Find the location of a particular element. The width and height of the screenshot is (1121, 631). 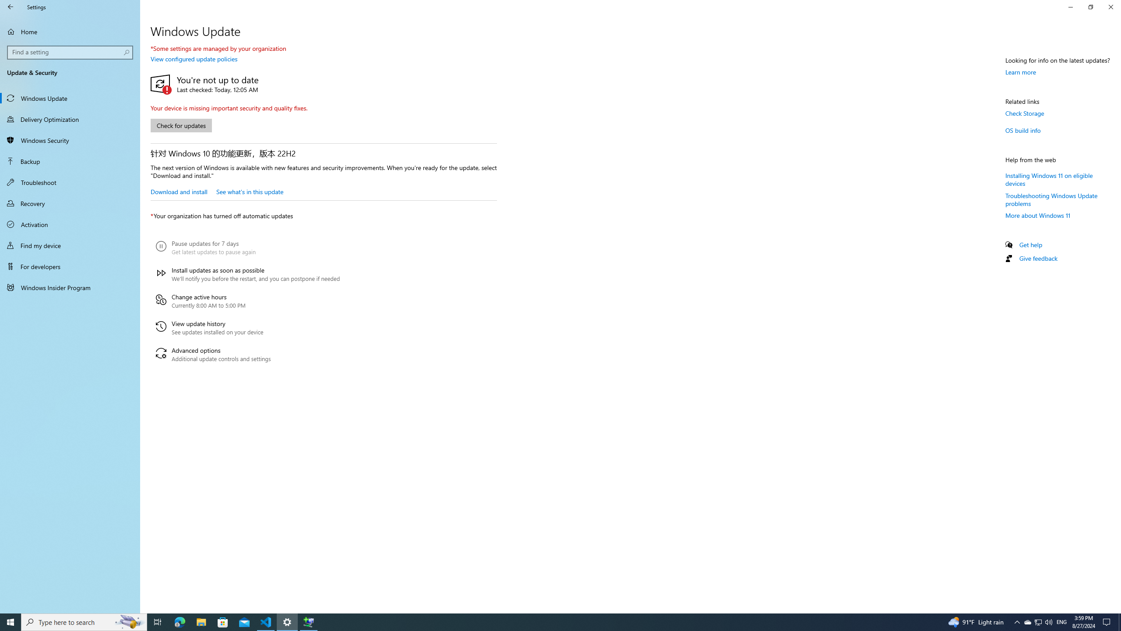

Backup is located at coordinates (70, 161).